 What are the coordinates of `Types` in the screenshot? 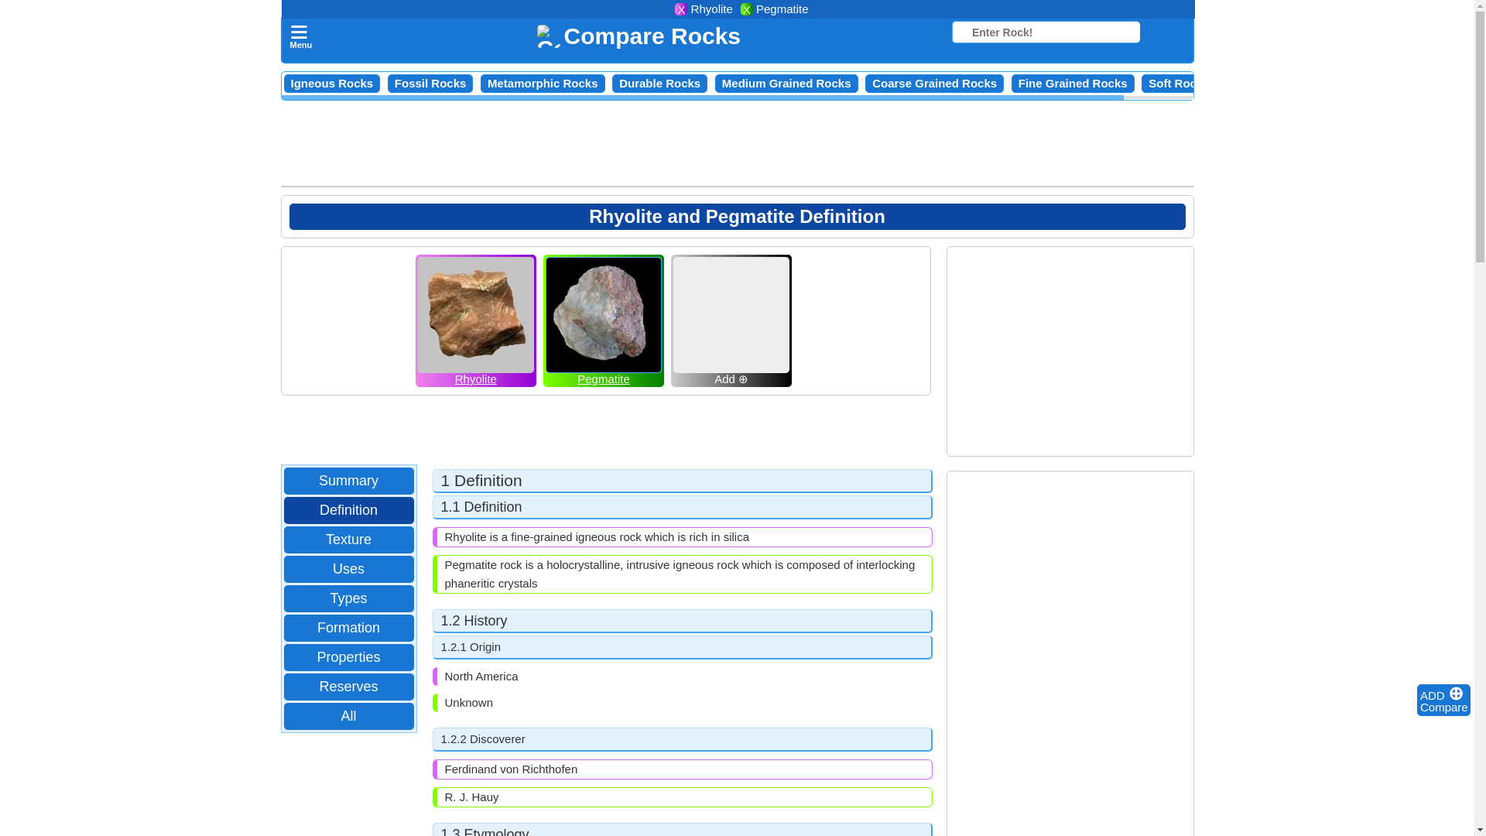 It's located at (348, 599).